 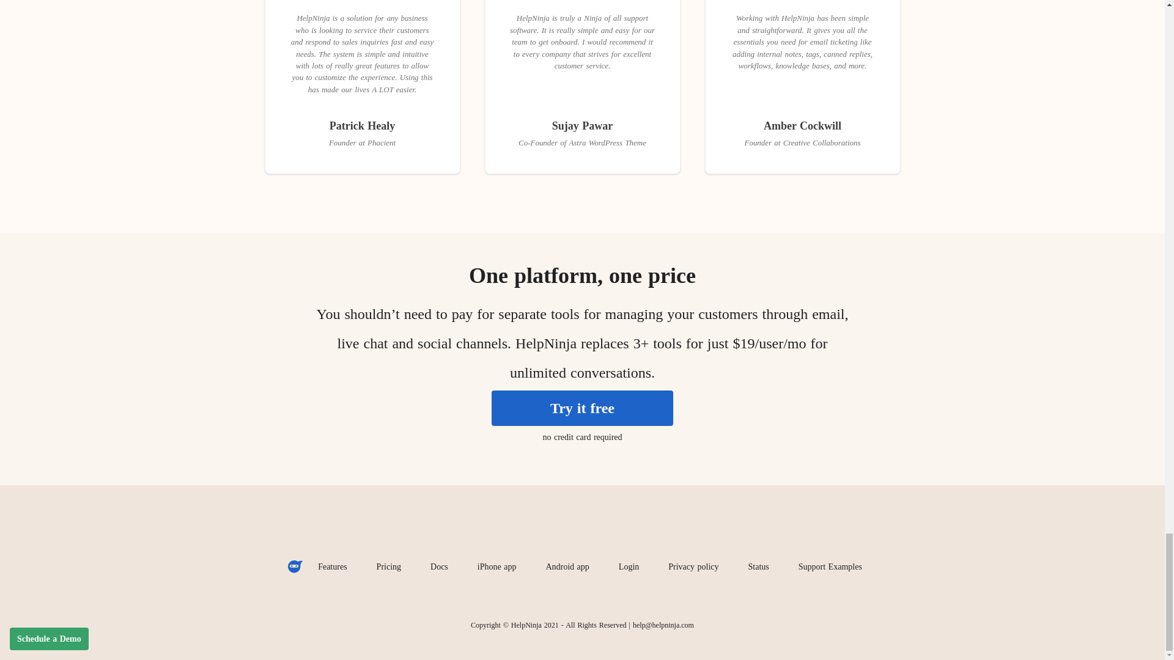 What do you see at coordinates (439, 567) in the screenshot?
I see `Docs` at bounding box center [439, 567].